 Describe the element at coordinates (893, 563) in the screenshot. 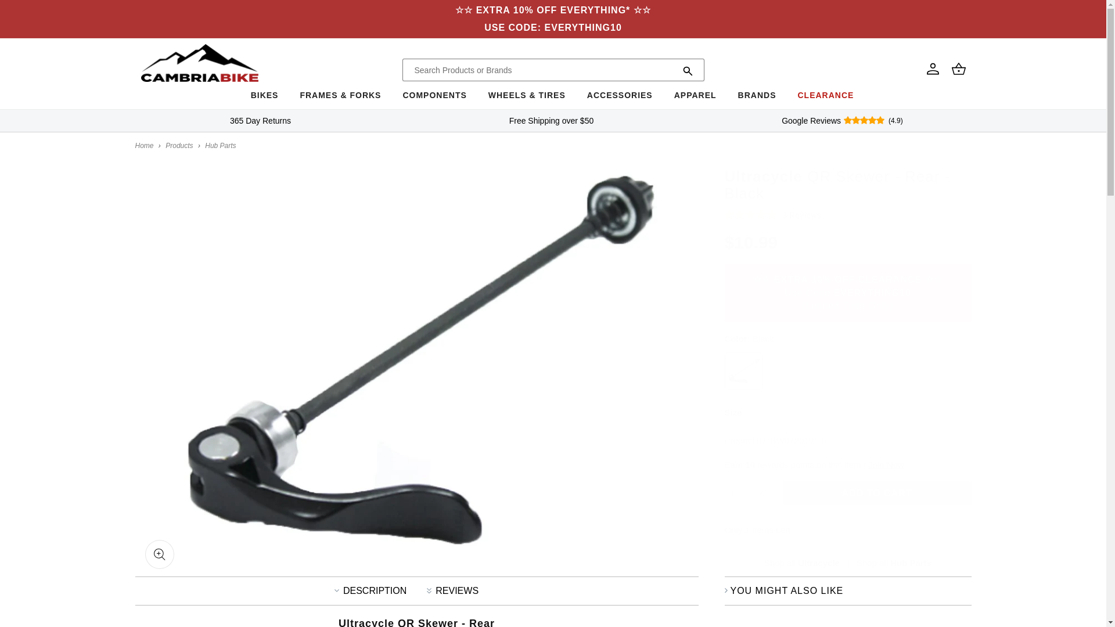

I see `Hub Parts` at that location.